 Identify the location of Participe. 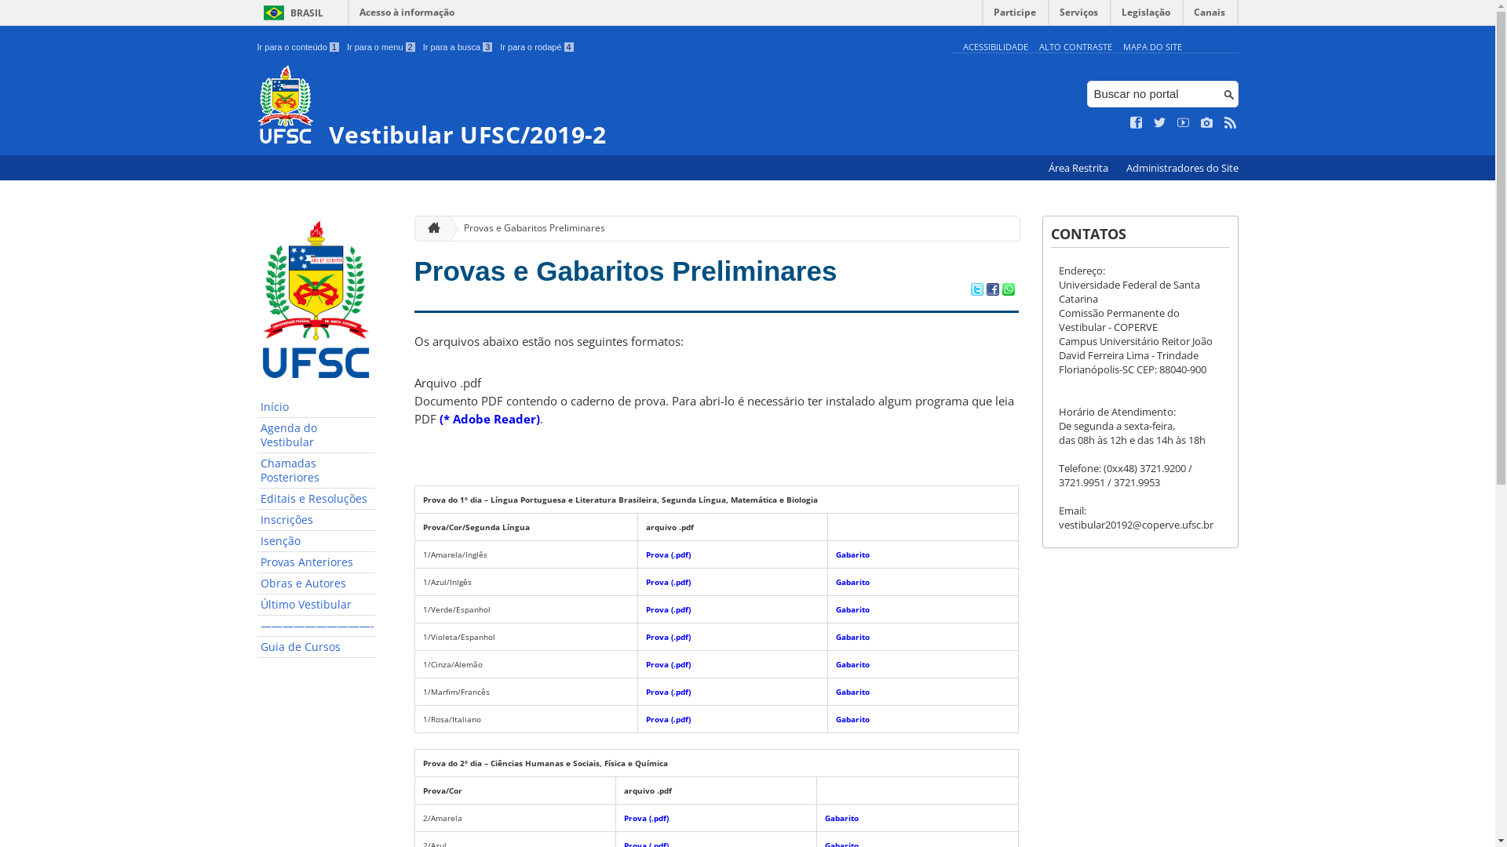
(1015, 16).